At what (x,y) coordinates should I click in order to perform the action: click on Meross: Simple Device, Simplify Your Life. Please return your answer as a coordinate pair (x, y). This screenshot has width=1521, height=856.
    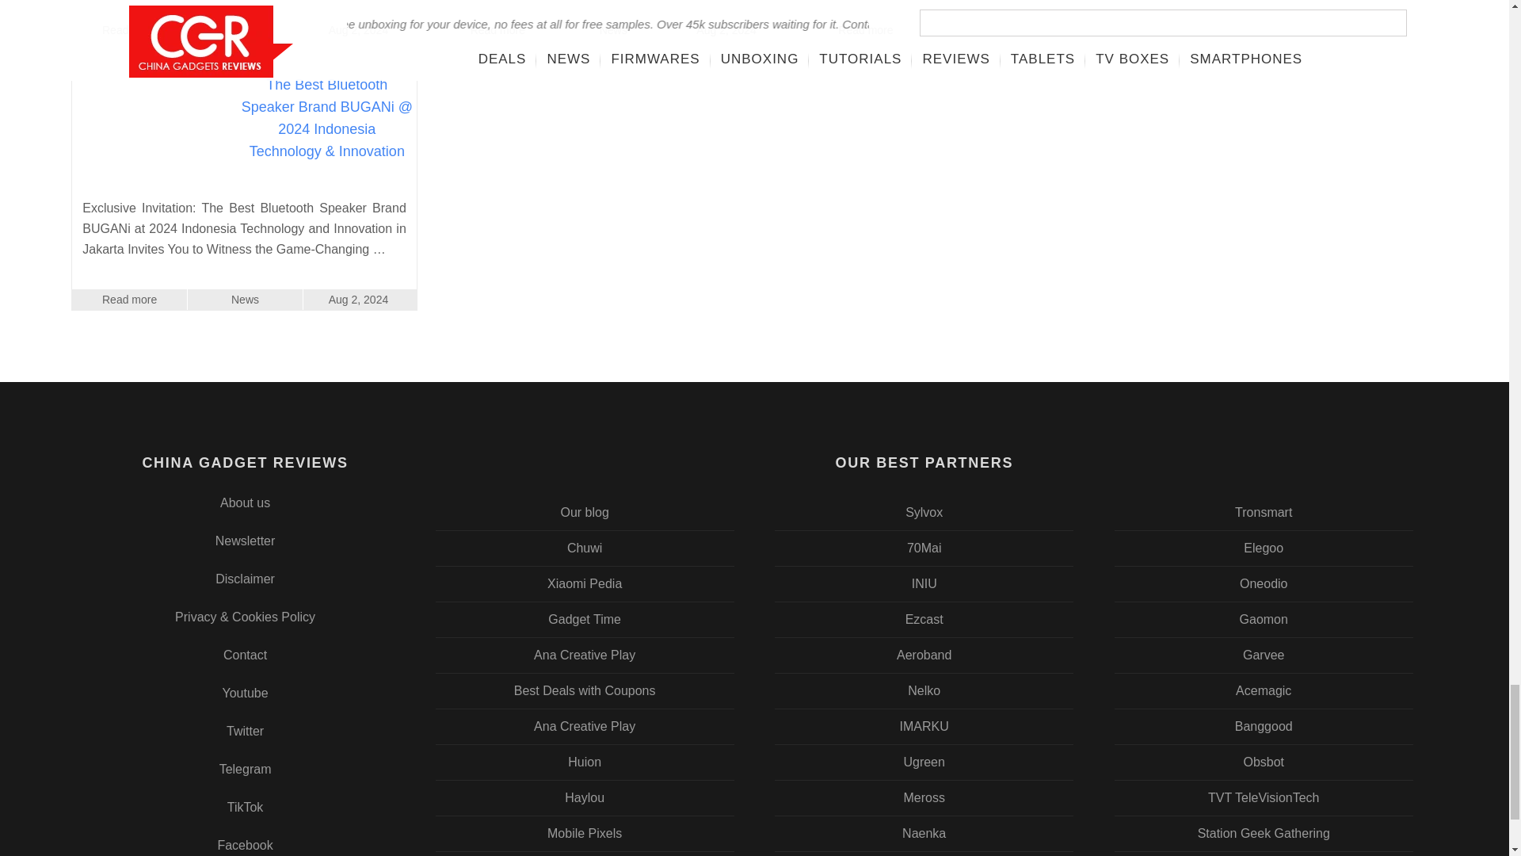
    Looking at the image, I should click on (924, 798).